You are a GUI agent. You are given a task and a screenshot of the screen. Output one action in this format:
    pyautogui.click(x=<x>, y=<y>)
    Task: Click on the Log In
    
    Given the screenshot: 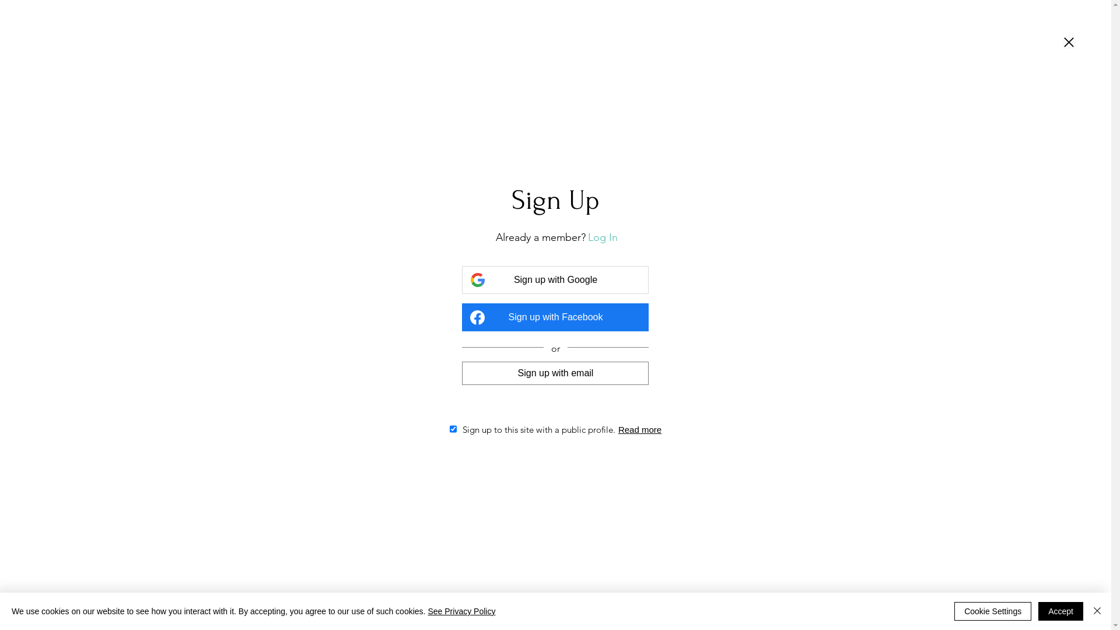 What is the action you would take?
    pyautogui.click(x=603, y=238)
    